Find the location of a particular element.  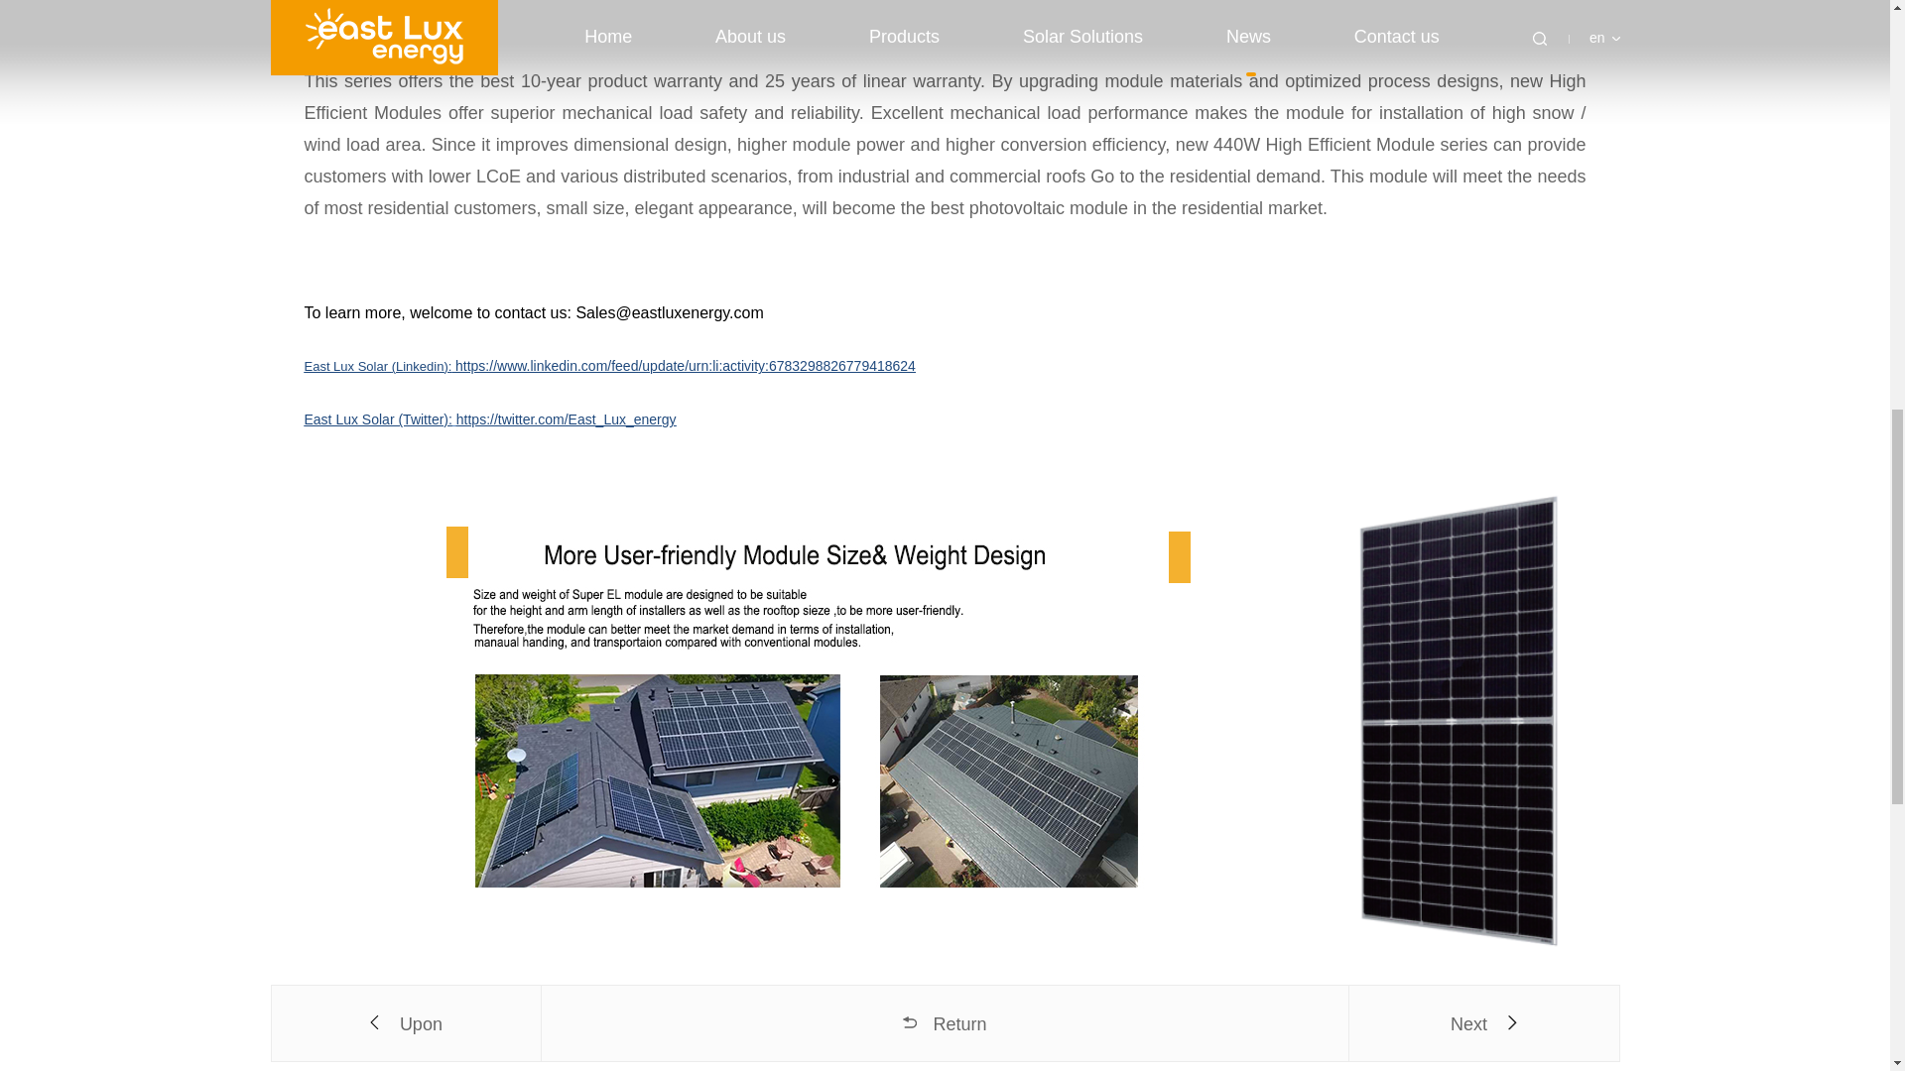

Upon is located at coordinates (407, 1023).